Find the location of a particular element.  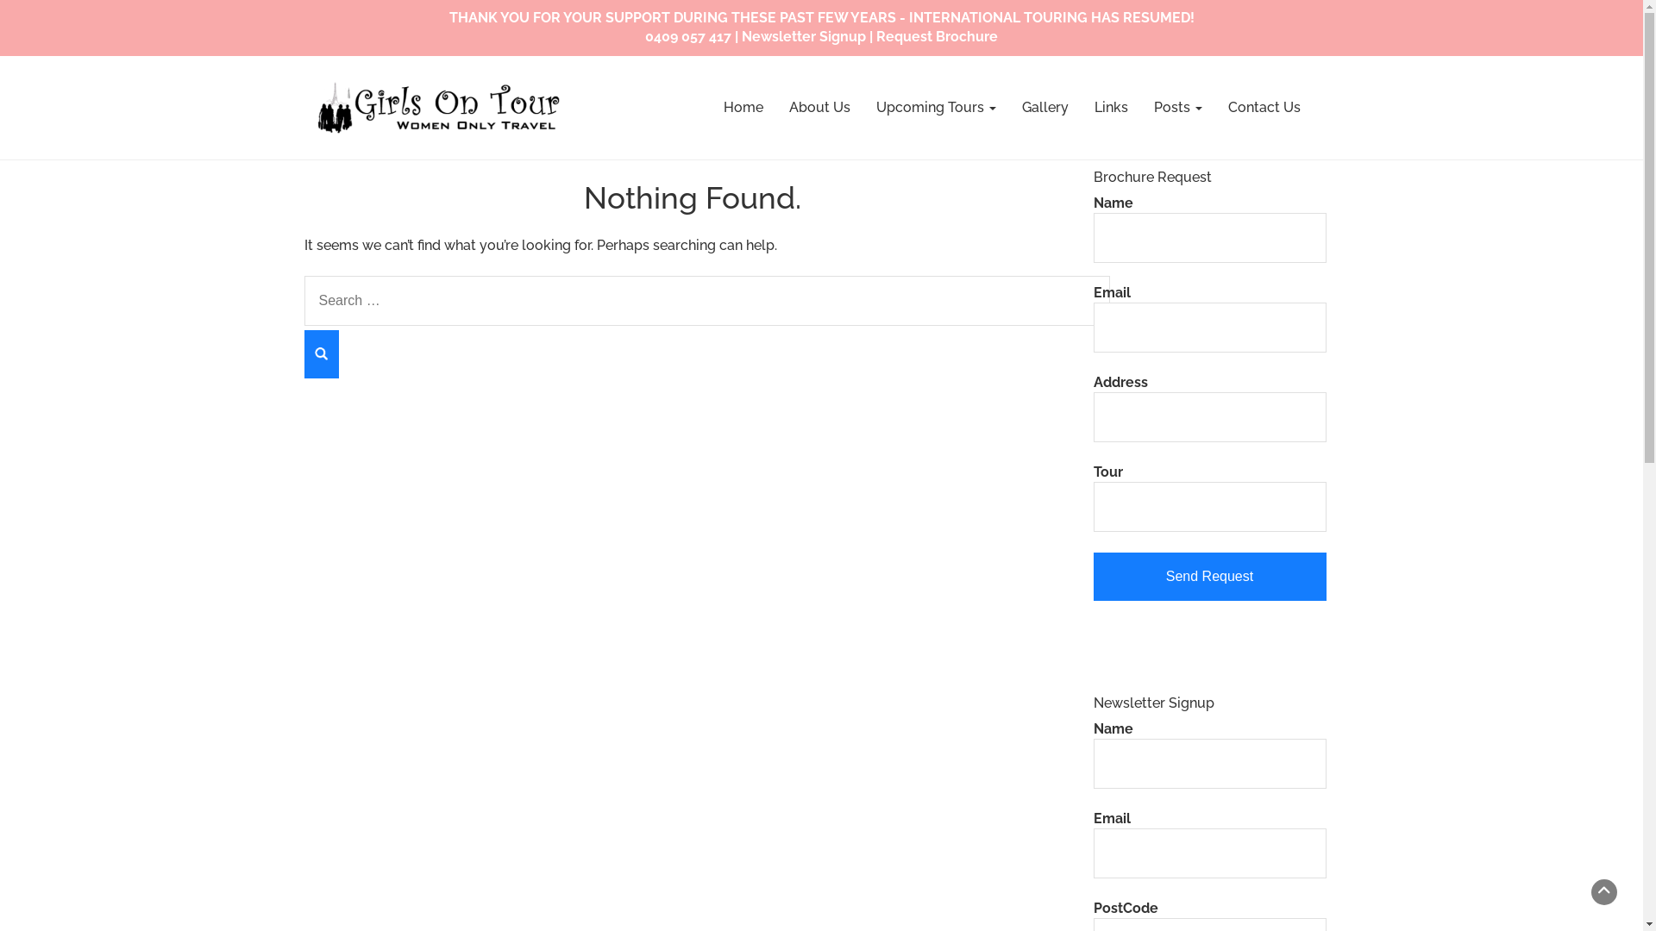

About Us is located at coordinates (819, 108).